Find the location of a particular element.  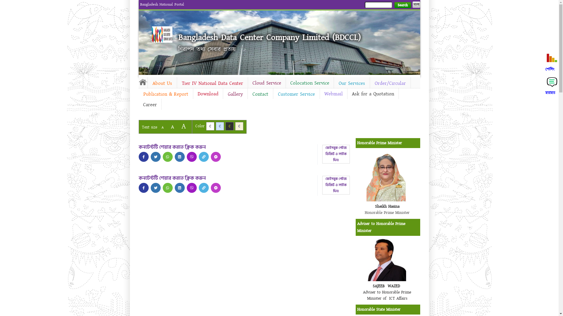

Home is located at coordinates (162, 35).